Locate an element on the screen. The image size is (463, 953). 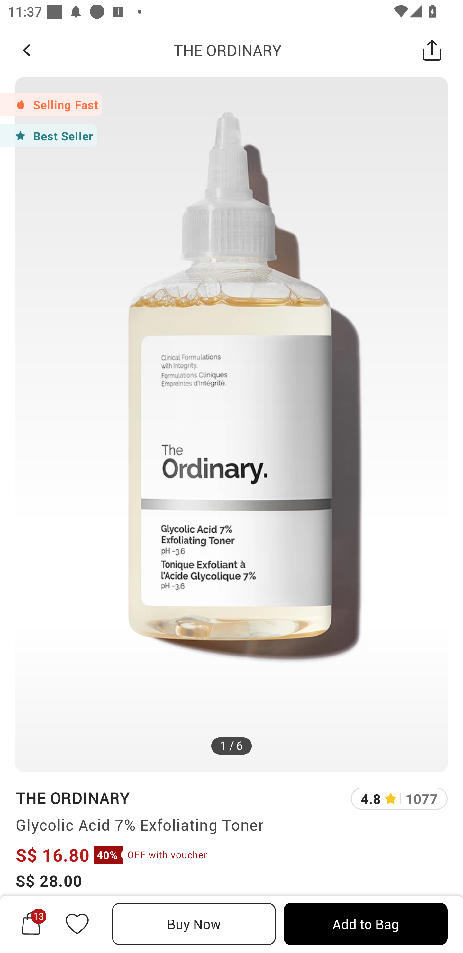
Buy Now is located at coordinates (194, 924).